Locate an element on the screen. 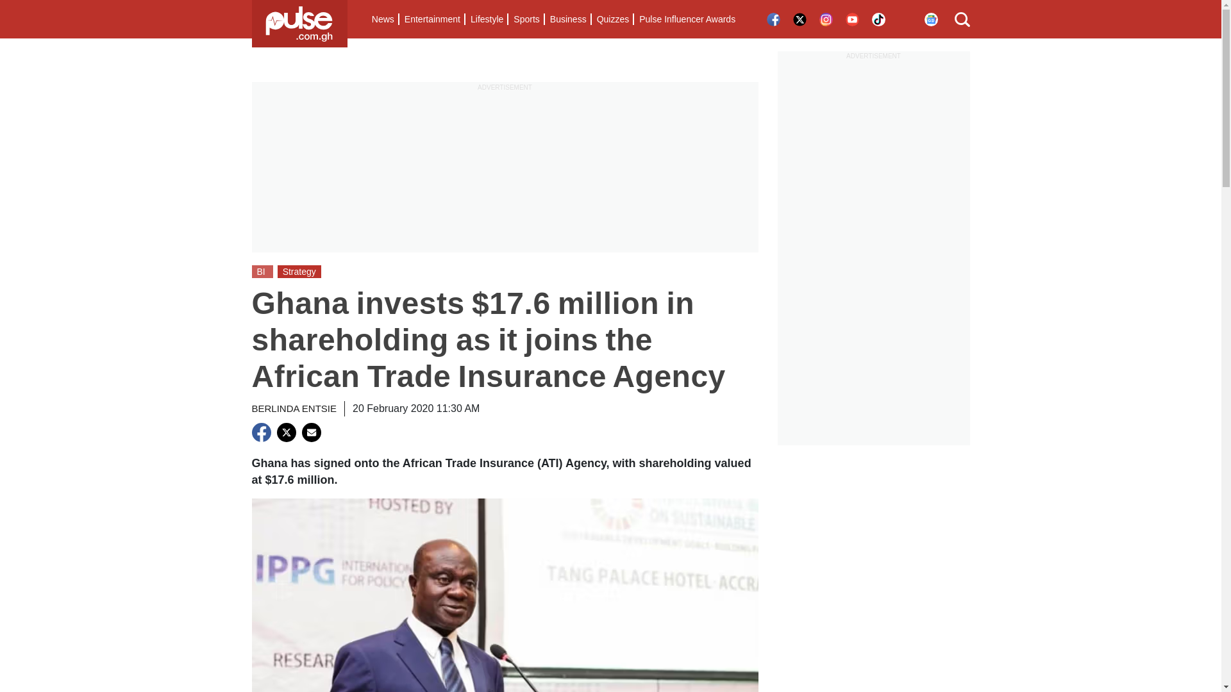 The image size is (1231, 692). Sports is located at coordinates (526, 19).